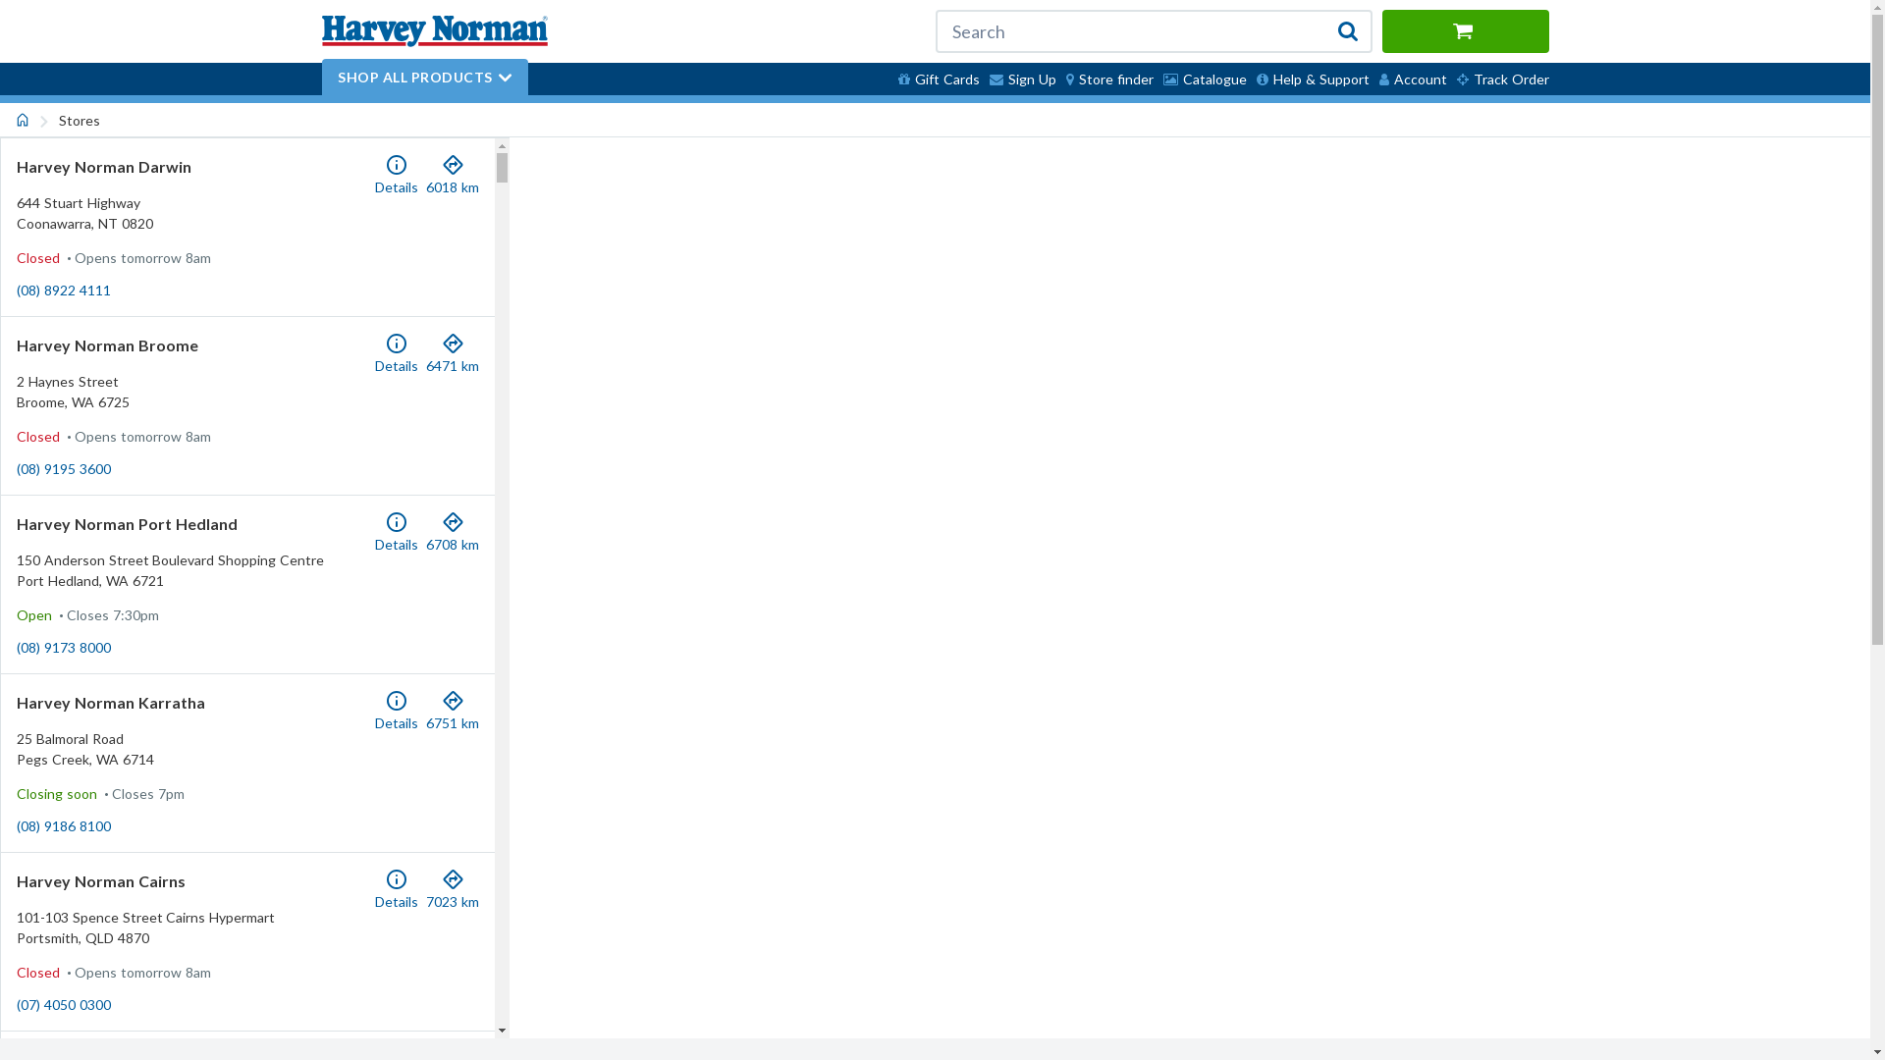 The width and height of the screenshot is (1885, 1060). I want to click on Catalogue, so click(1206, 79).